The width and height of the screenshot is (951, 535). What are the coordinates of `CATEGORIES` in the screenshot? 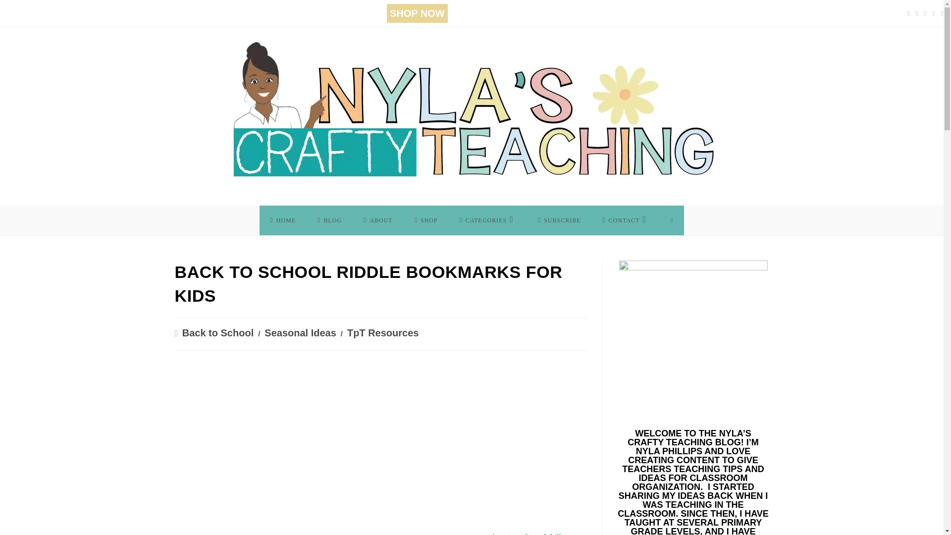 It's located at (487, 220).